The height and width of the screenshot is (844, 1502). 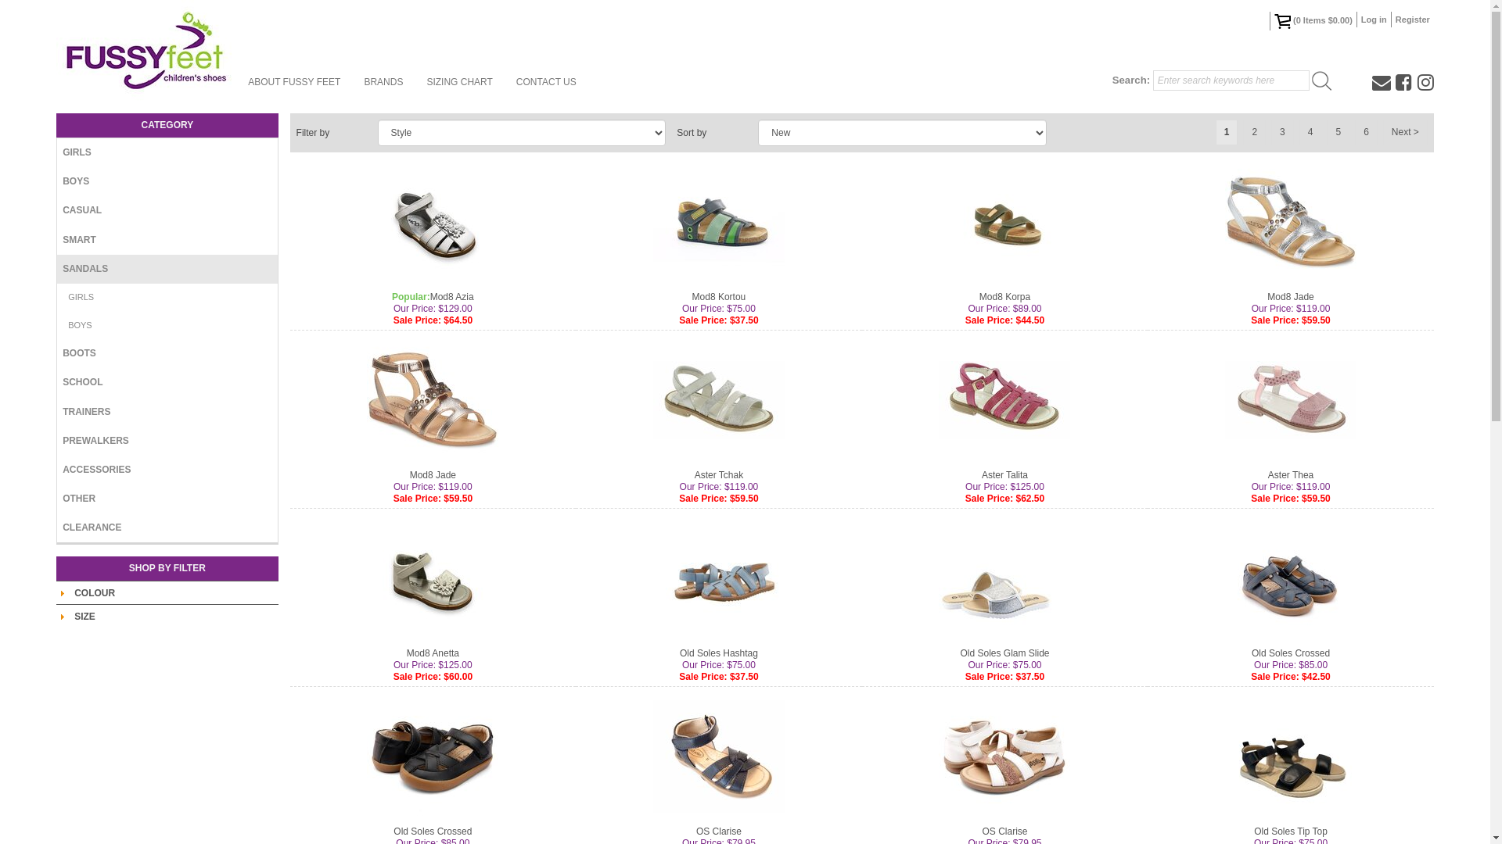 What do you see at coordinates (1291, 475) in the screenshot?
I see `Aster Thea` at bounding box center [1291, 475].